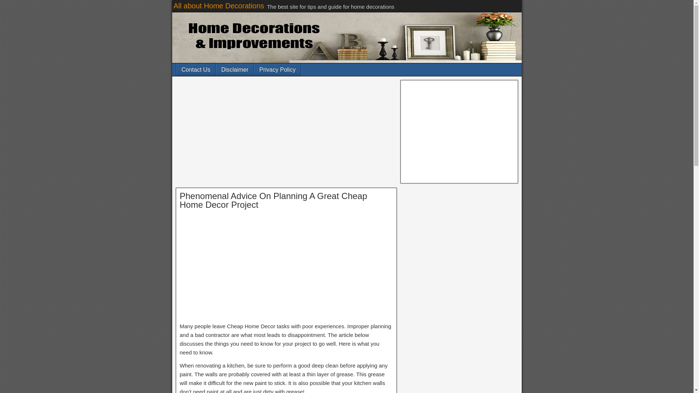 The width and height of the screenshot is (699, 393). I want to click on Privacy Policy, so click(277, 70).